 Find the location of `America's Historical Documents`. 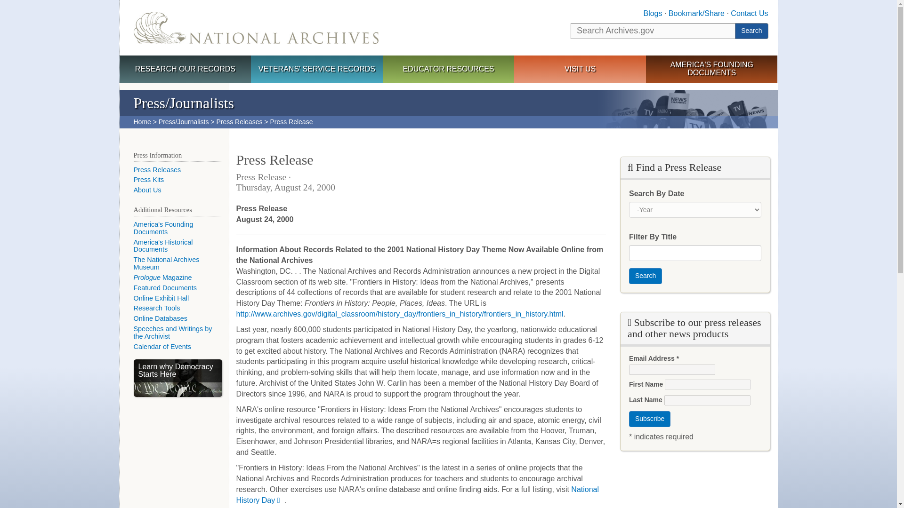

America's Historical Documents is located at coordinates (163, 246).